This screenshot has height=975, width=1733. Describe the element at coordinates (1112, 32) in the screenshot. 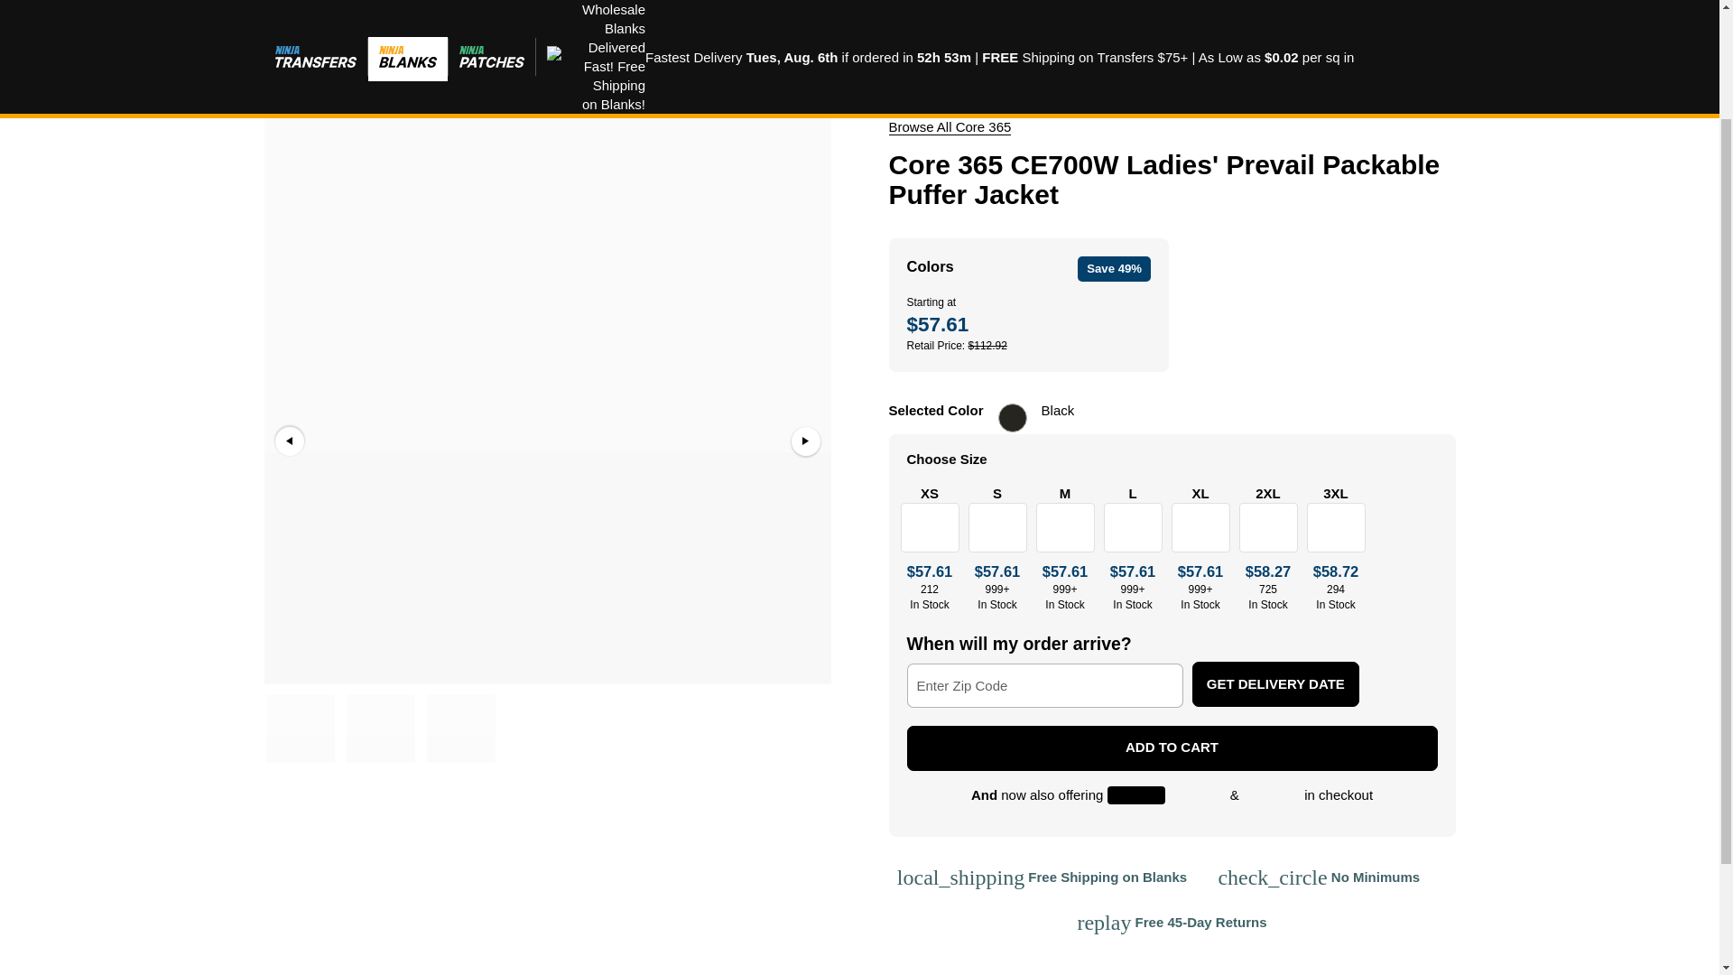

I see `Open cart` at that location.